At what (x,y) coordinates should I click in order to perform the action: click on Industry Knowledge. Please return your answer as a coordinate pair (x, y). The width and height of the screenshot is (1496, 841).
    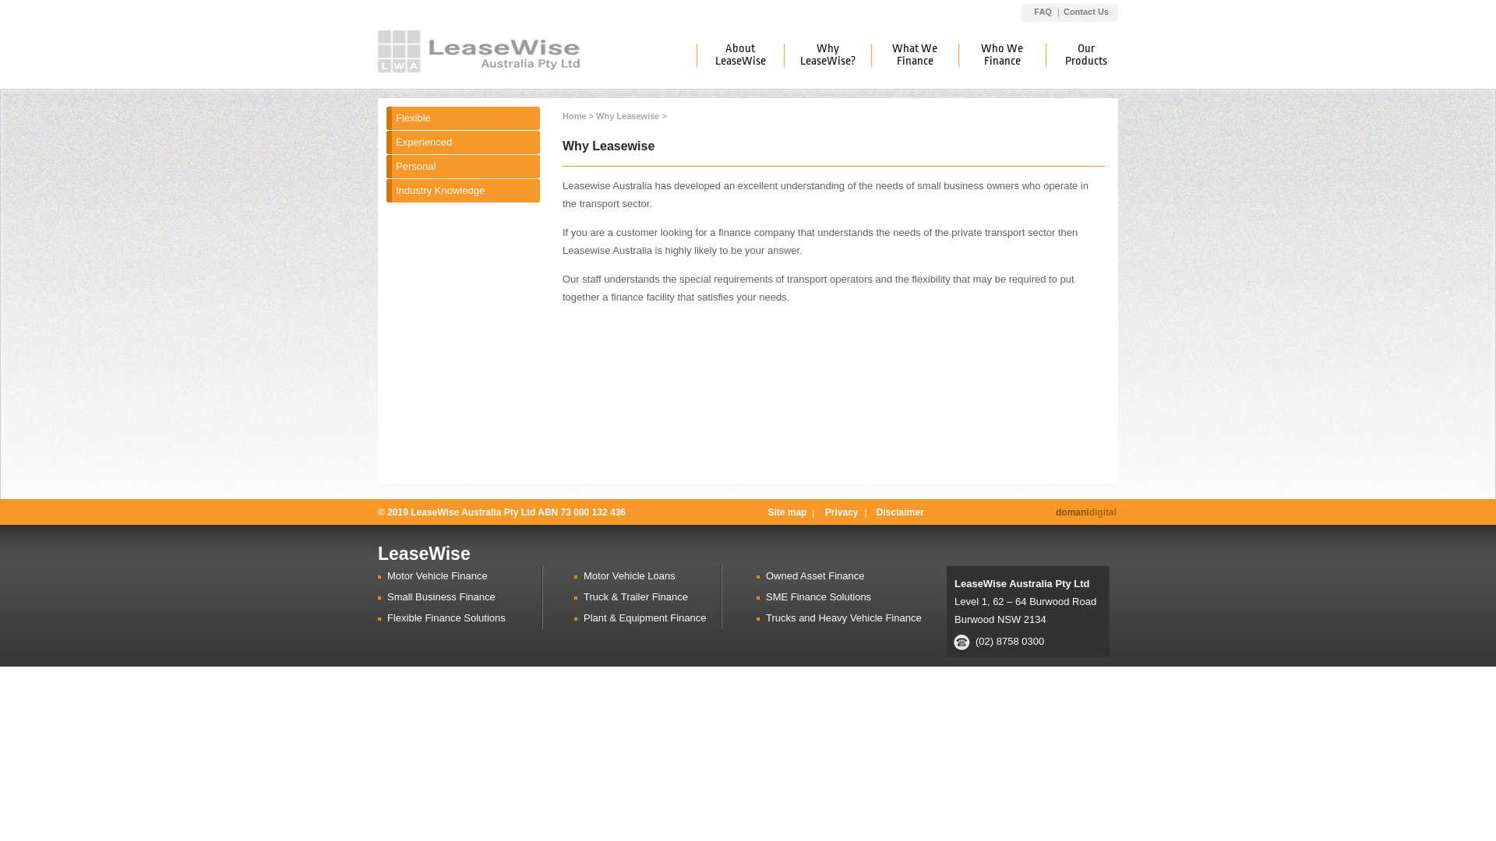
    Looking at the image, I should click on (467, 190).